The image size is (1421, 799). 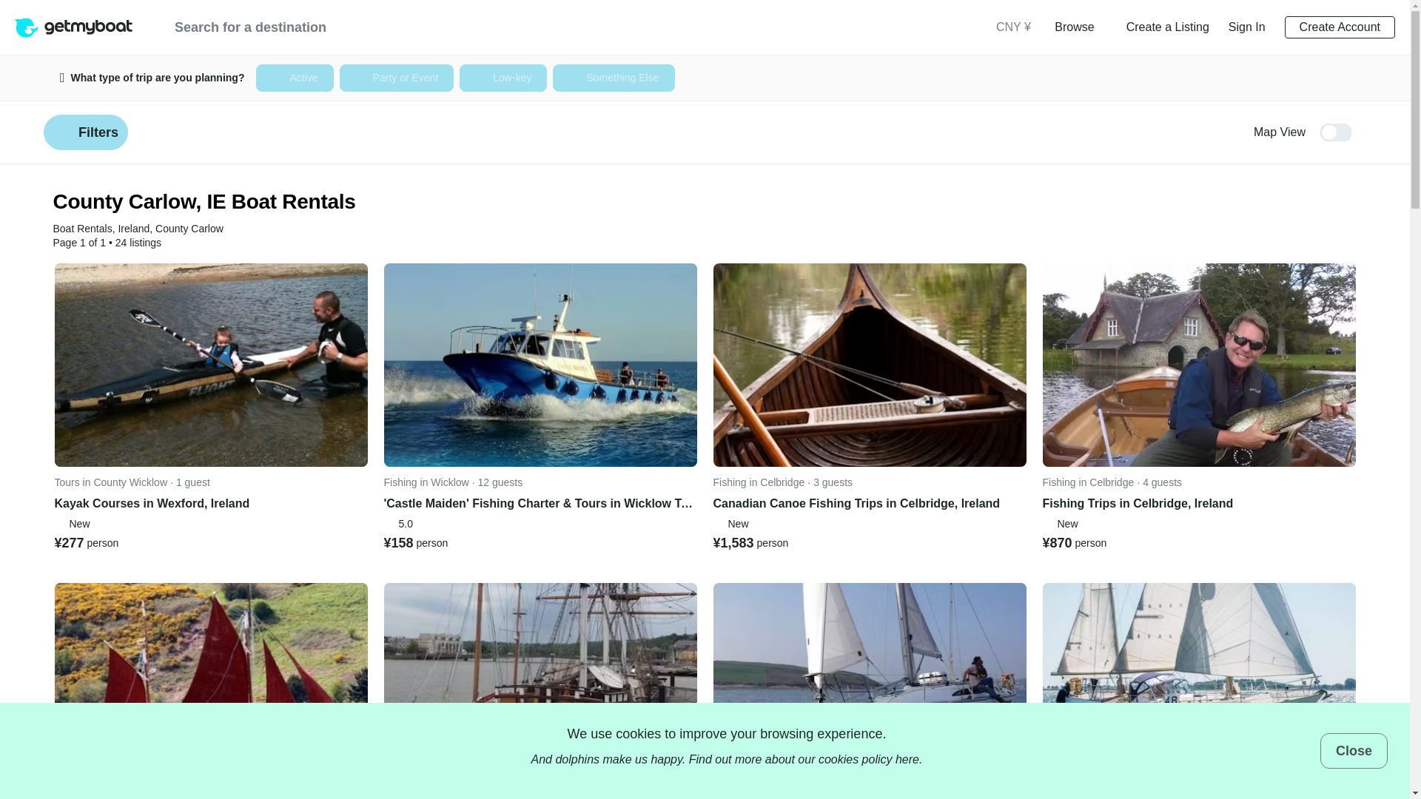 I want to click on Filters, so click(x=86, y=132).